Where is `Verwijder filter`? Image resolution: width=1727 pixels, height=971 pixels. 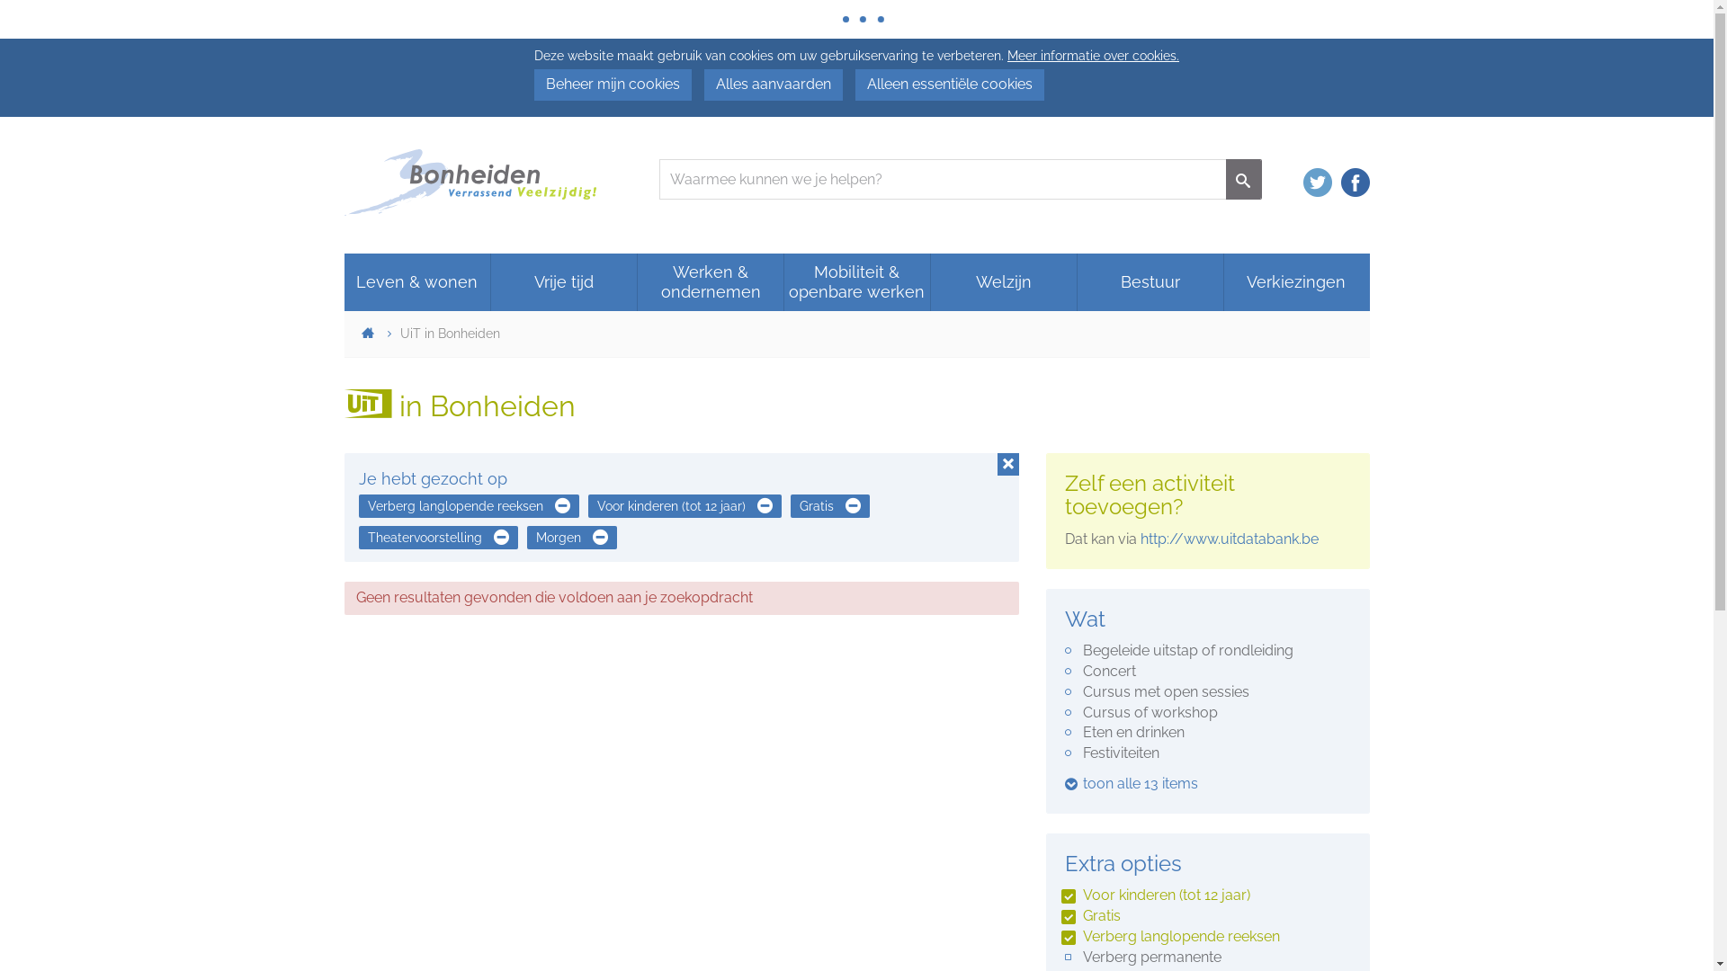 Verwijder filter is located at coordinates (846, 506).